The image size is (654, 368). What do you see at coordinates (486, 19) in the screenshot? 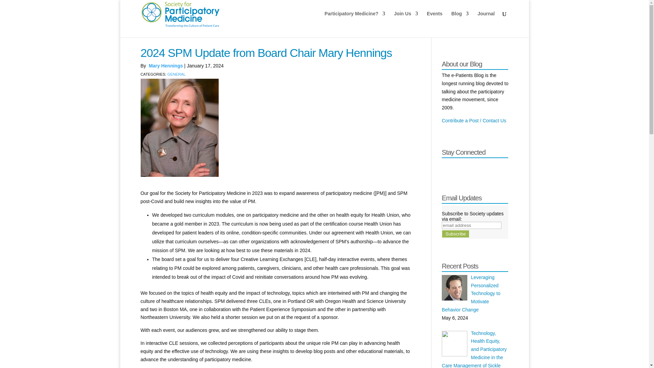
I see `Journal` at bounding box center [486, 19].